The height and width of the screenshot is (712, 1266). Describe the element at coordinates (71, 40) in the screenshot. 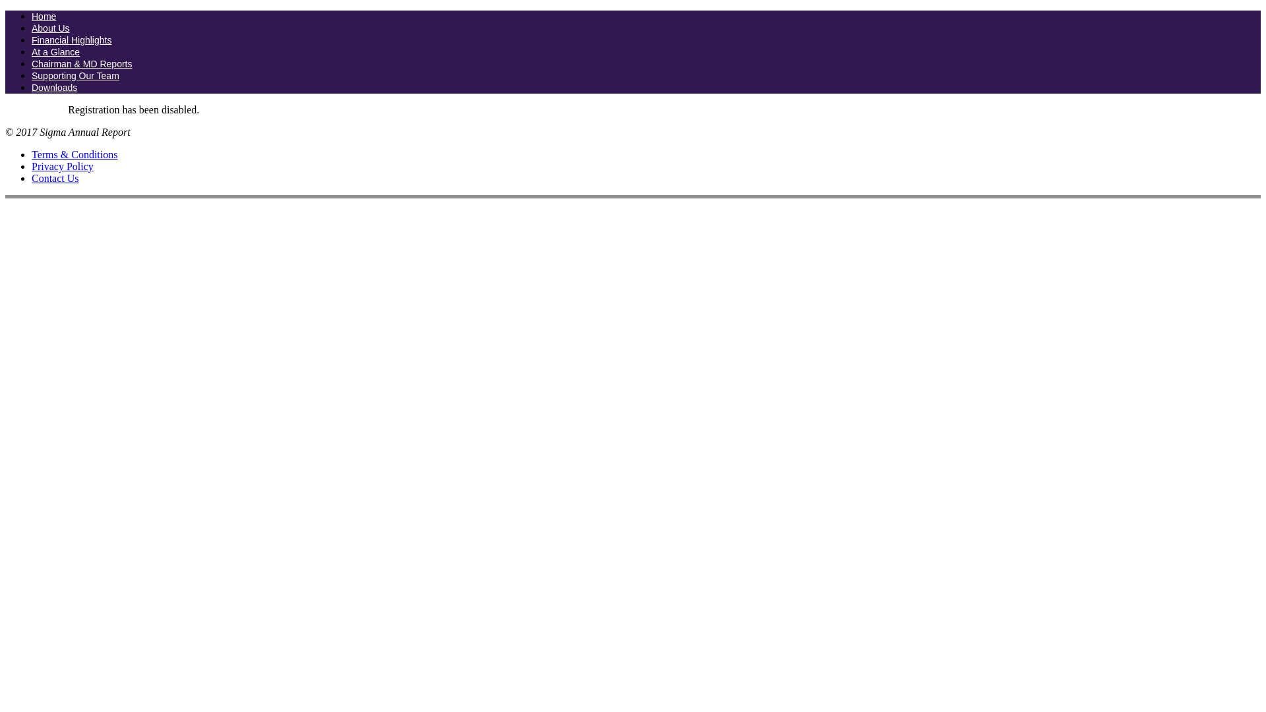

I see `Financial Highlights` at that location.